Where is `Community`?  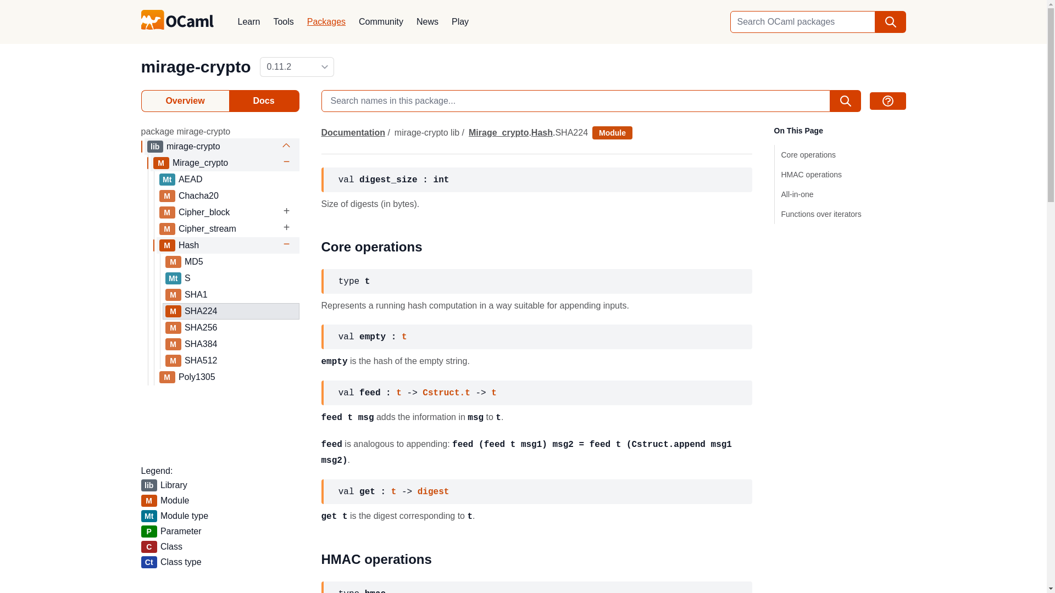 Community is located at coordinates (381, 22).